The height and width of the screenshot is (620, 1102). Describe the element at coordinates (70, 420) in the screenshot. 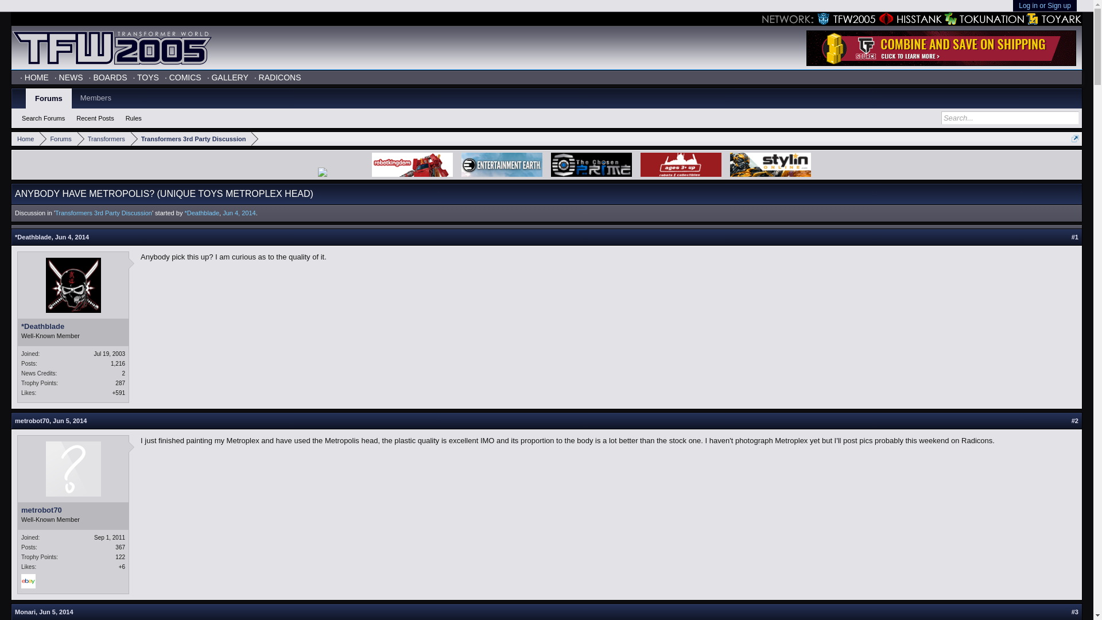

I see `Jun 5, 2014` at that location.